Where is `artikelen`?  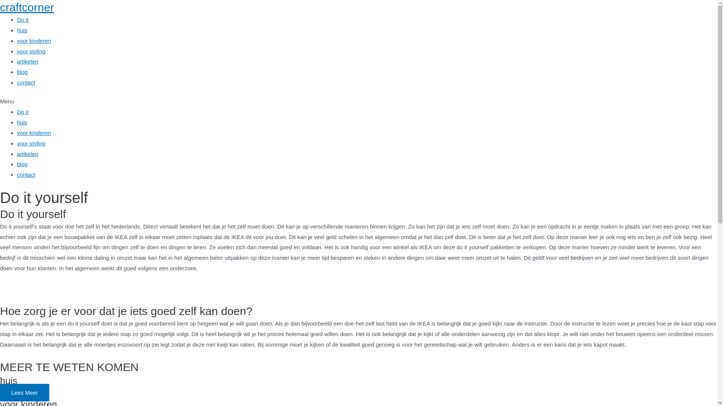
artikelen is located at coordinates (28, 154).